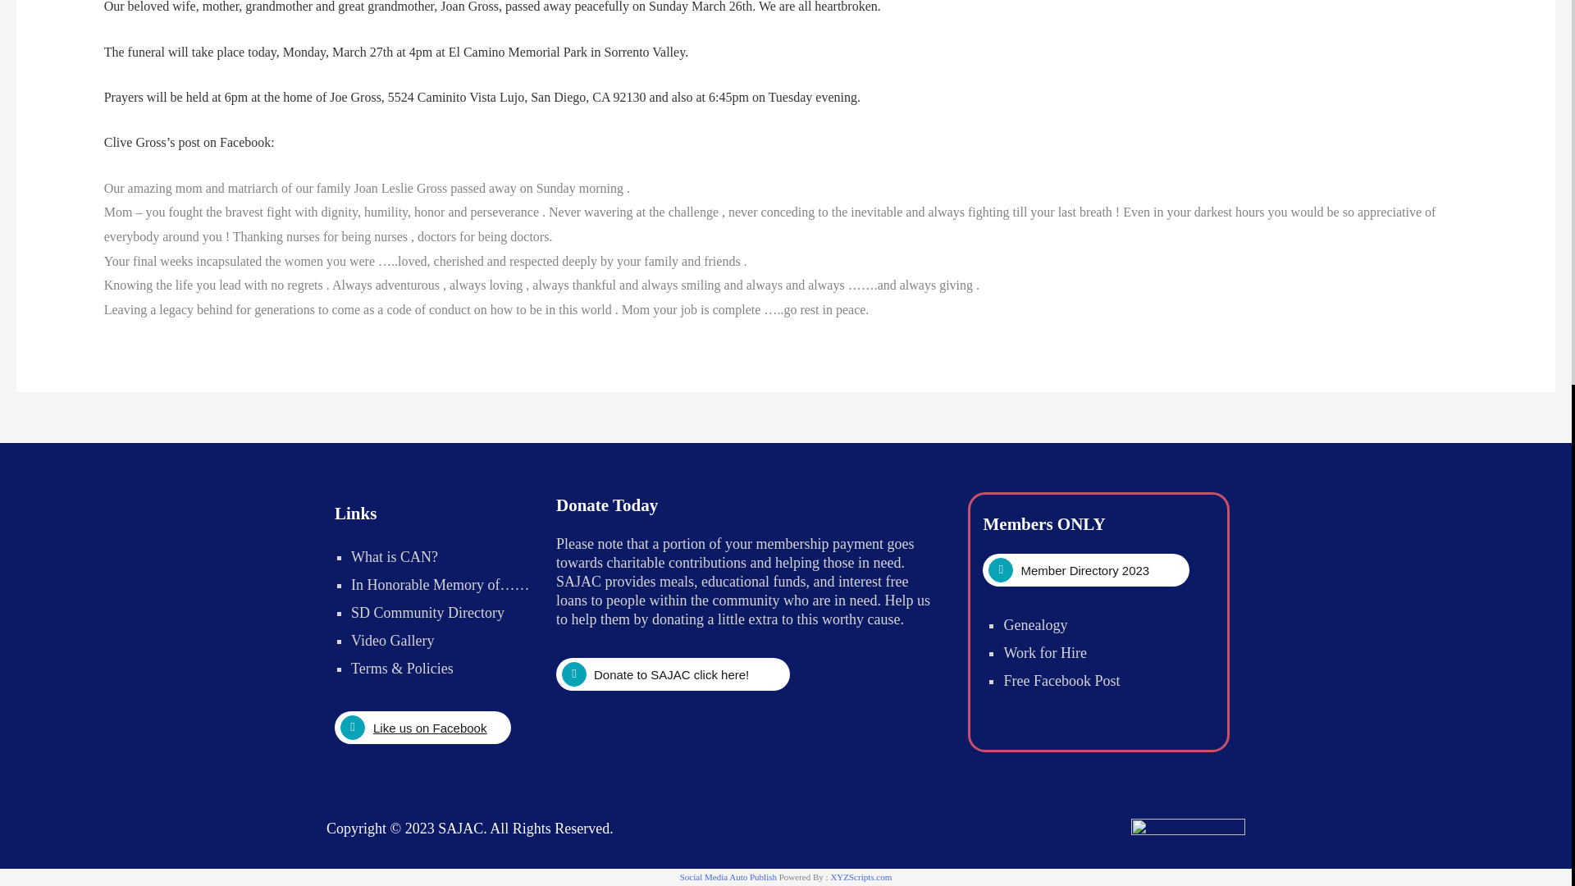 This screenshot has width=1575, height=886. What do you see at coordinates (1086, 569) in the screenshot?
I see `Member Directory 2023` at bounding box center [1086, 569].